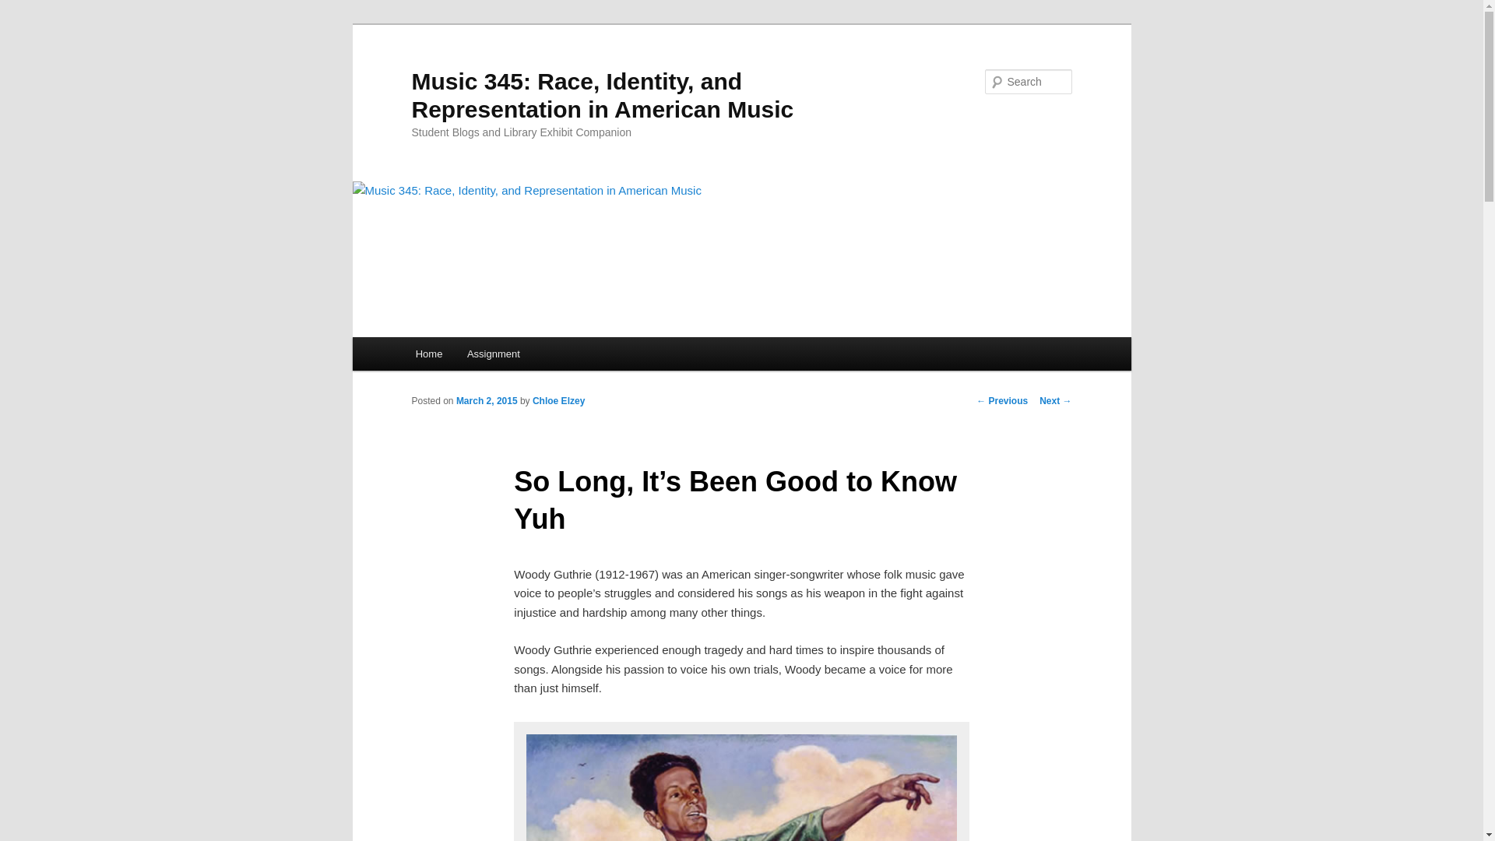 Image resolution: width=1495 pixels, height=841 pixels. I want to click on 11:56 pm, so click(486, 400).